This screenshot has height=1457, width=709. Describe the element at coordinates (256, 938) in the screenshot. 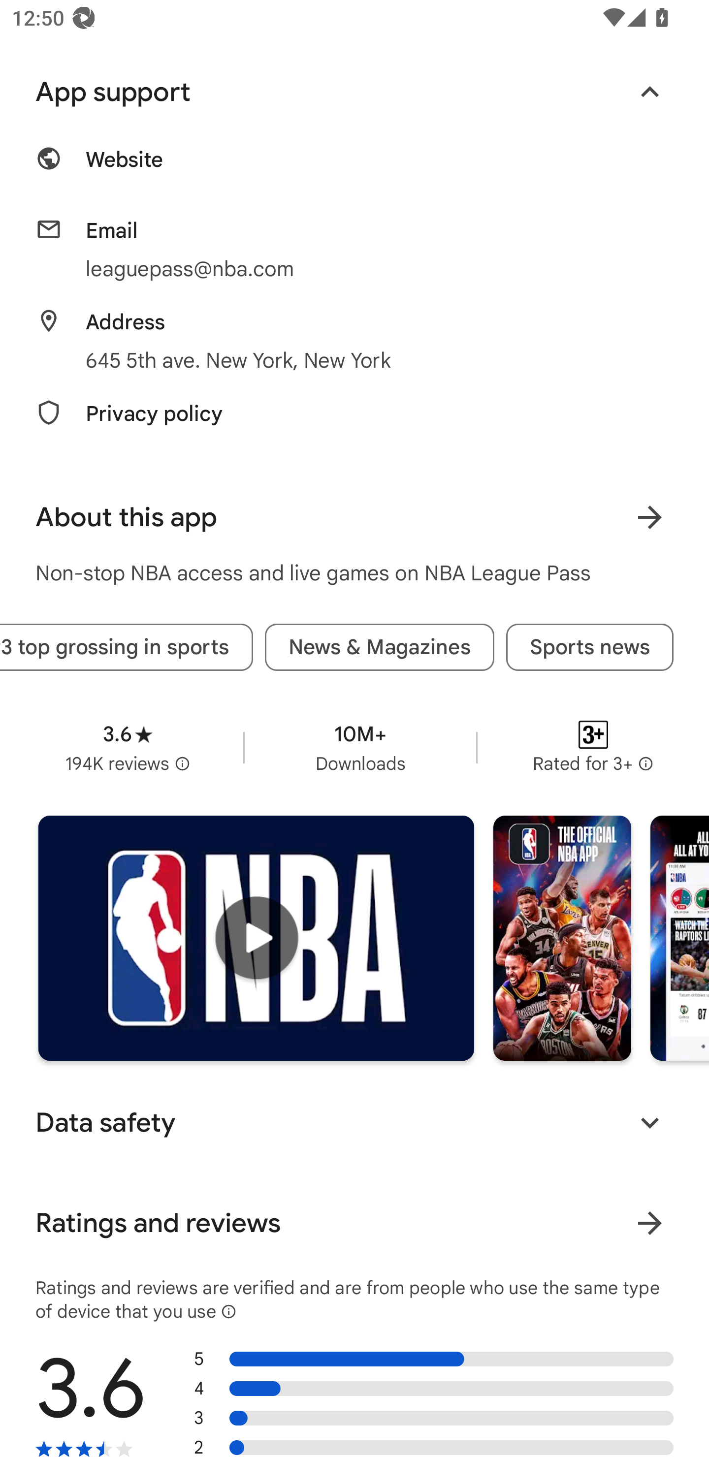

I see `Play trailer for "NBA: Live Games & Scores"` at that location.